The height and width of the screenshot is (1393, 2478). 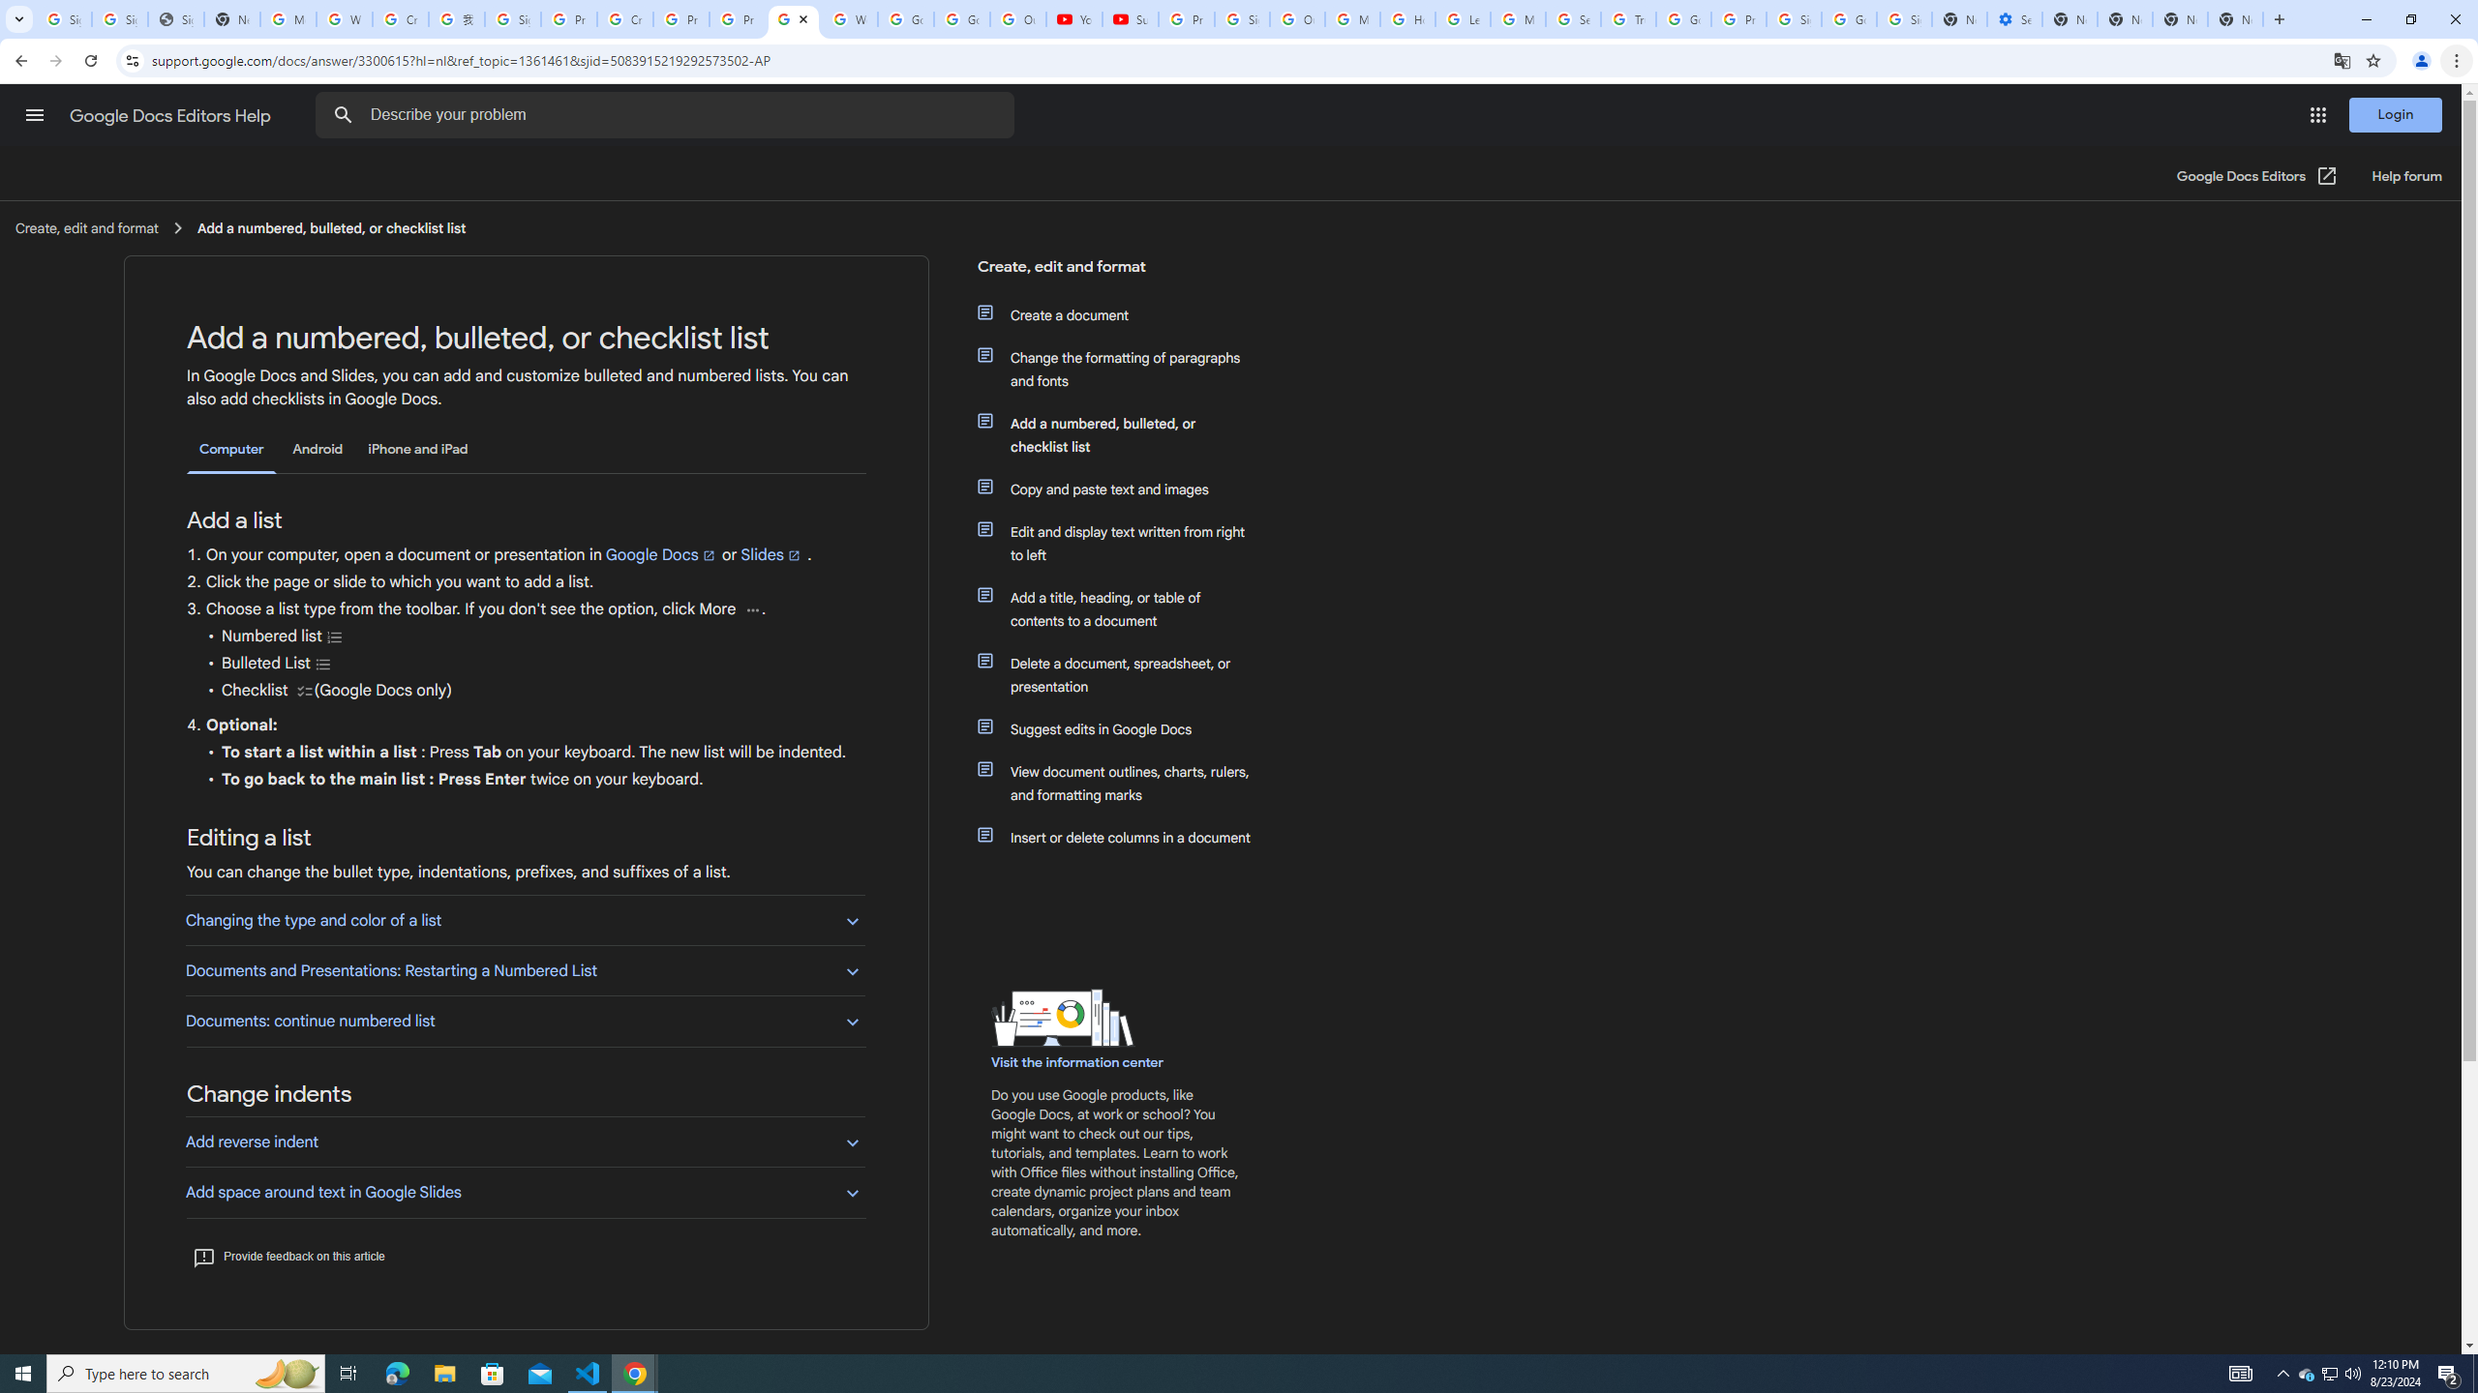 I want to click on Sign in - Google Accounts, so click(x=1794, y=19).